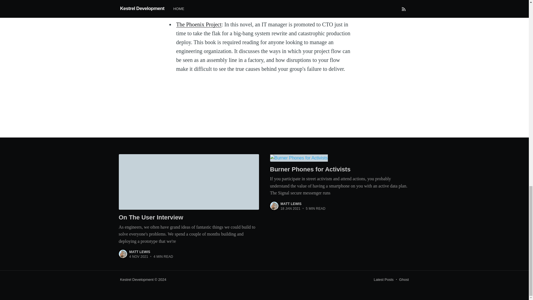 This screenshot has width=533, height=300. What do you see at coordinates (140, 252) in the screenshot?
I see `MATT LEWIS` at bounding box center [140, 252].